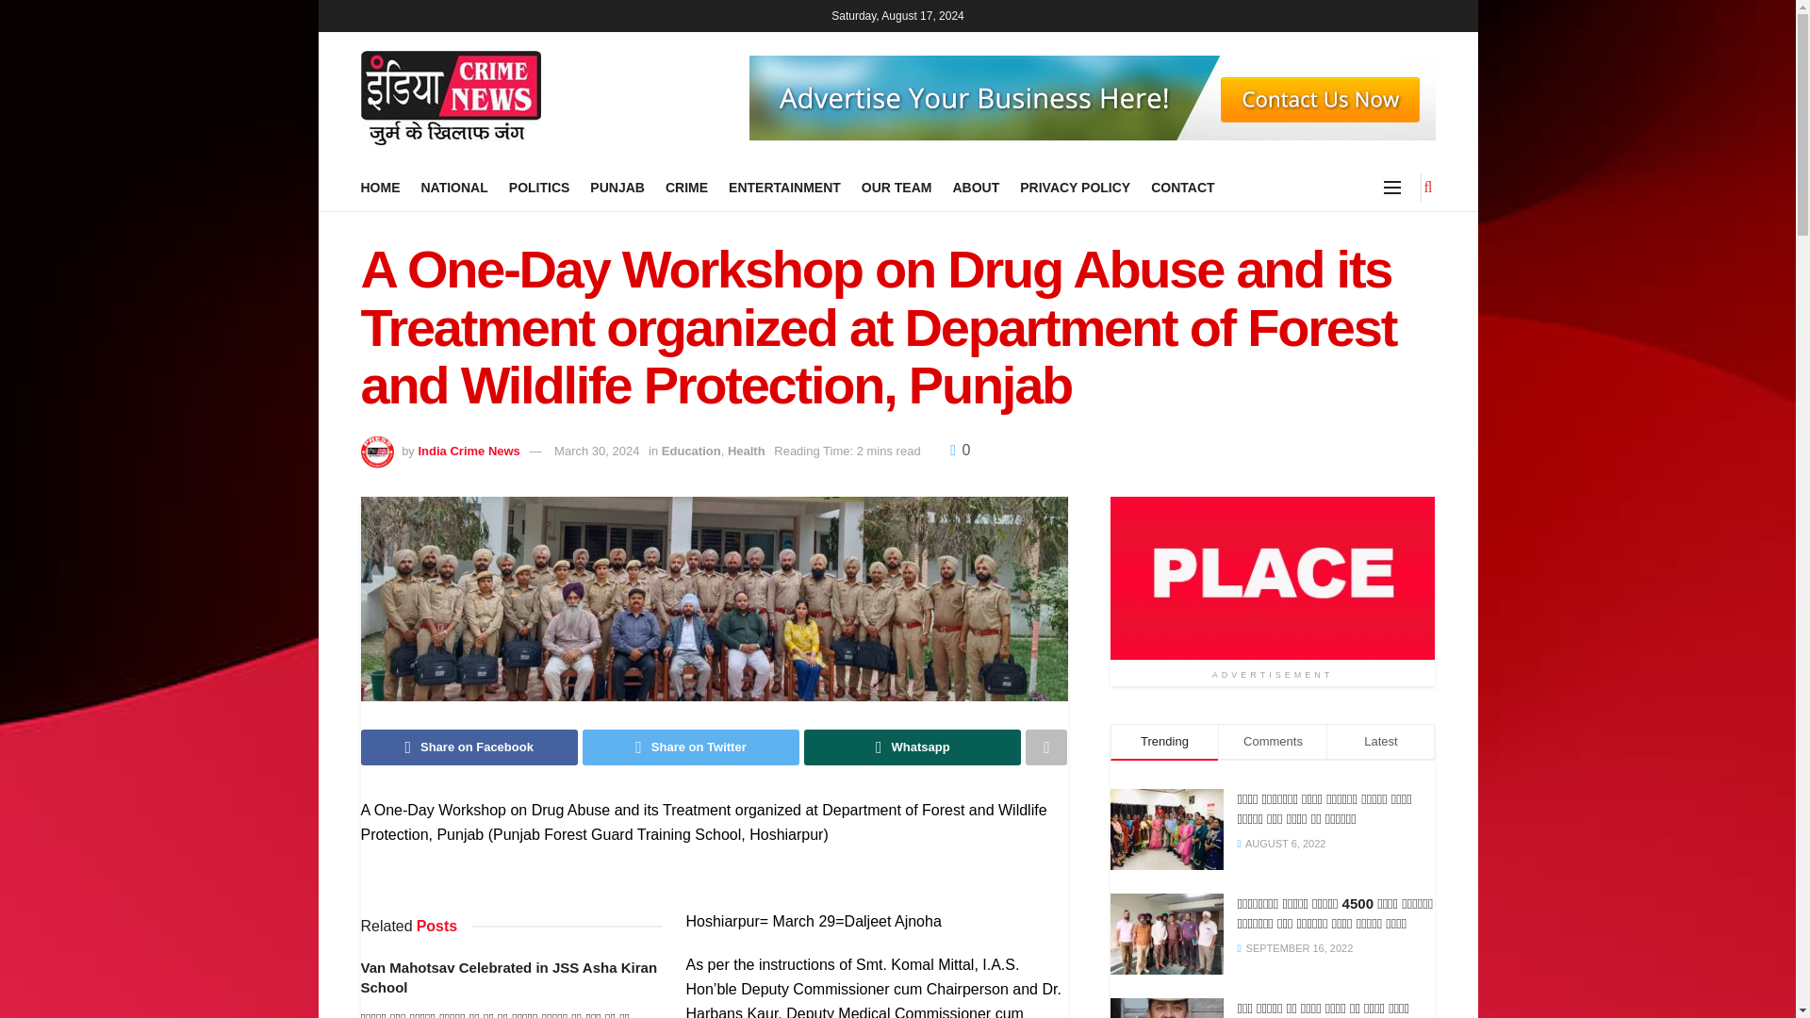  I want to click on 0, so click(960, 450).